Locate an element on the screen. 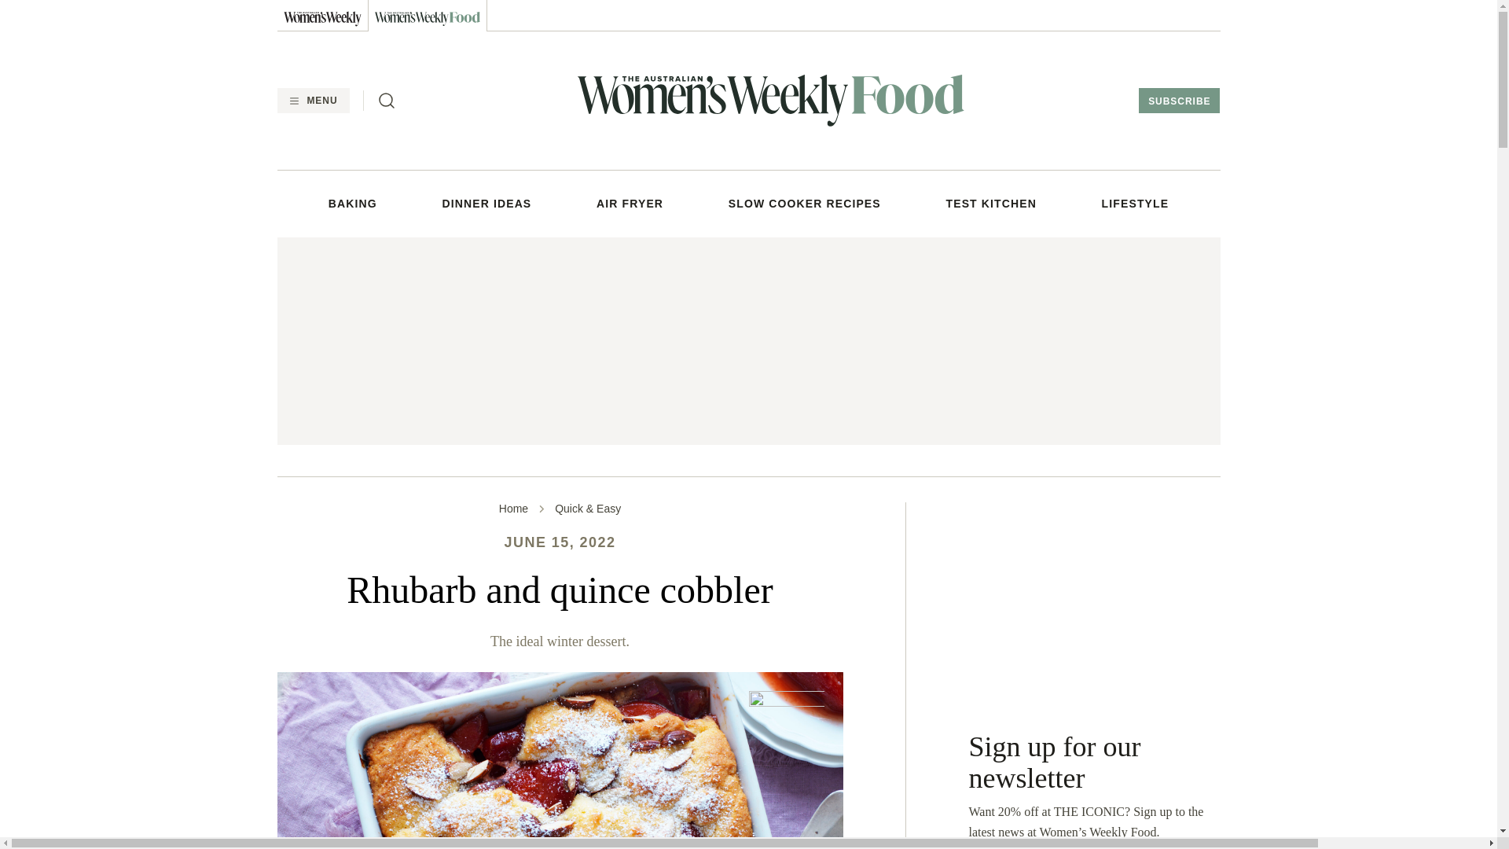 The height and width of the screenshot is (849, 1509). SUBSCRIBE is located at coordinates (1179, 101).